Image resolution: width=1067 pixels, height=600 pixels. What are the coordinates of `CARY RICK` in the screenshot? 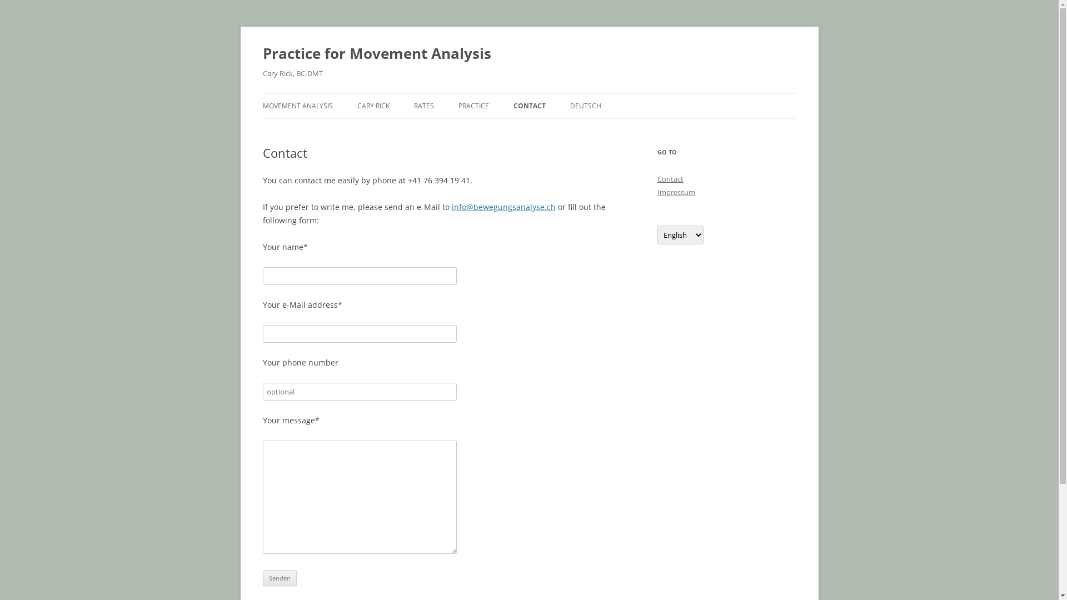 It's located at (373, 106).